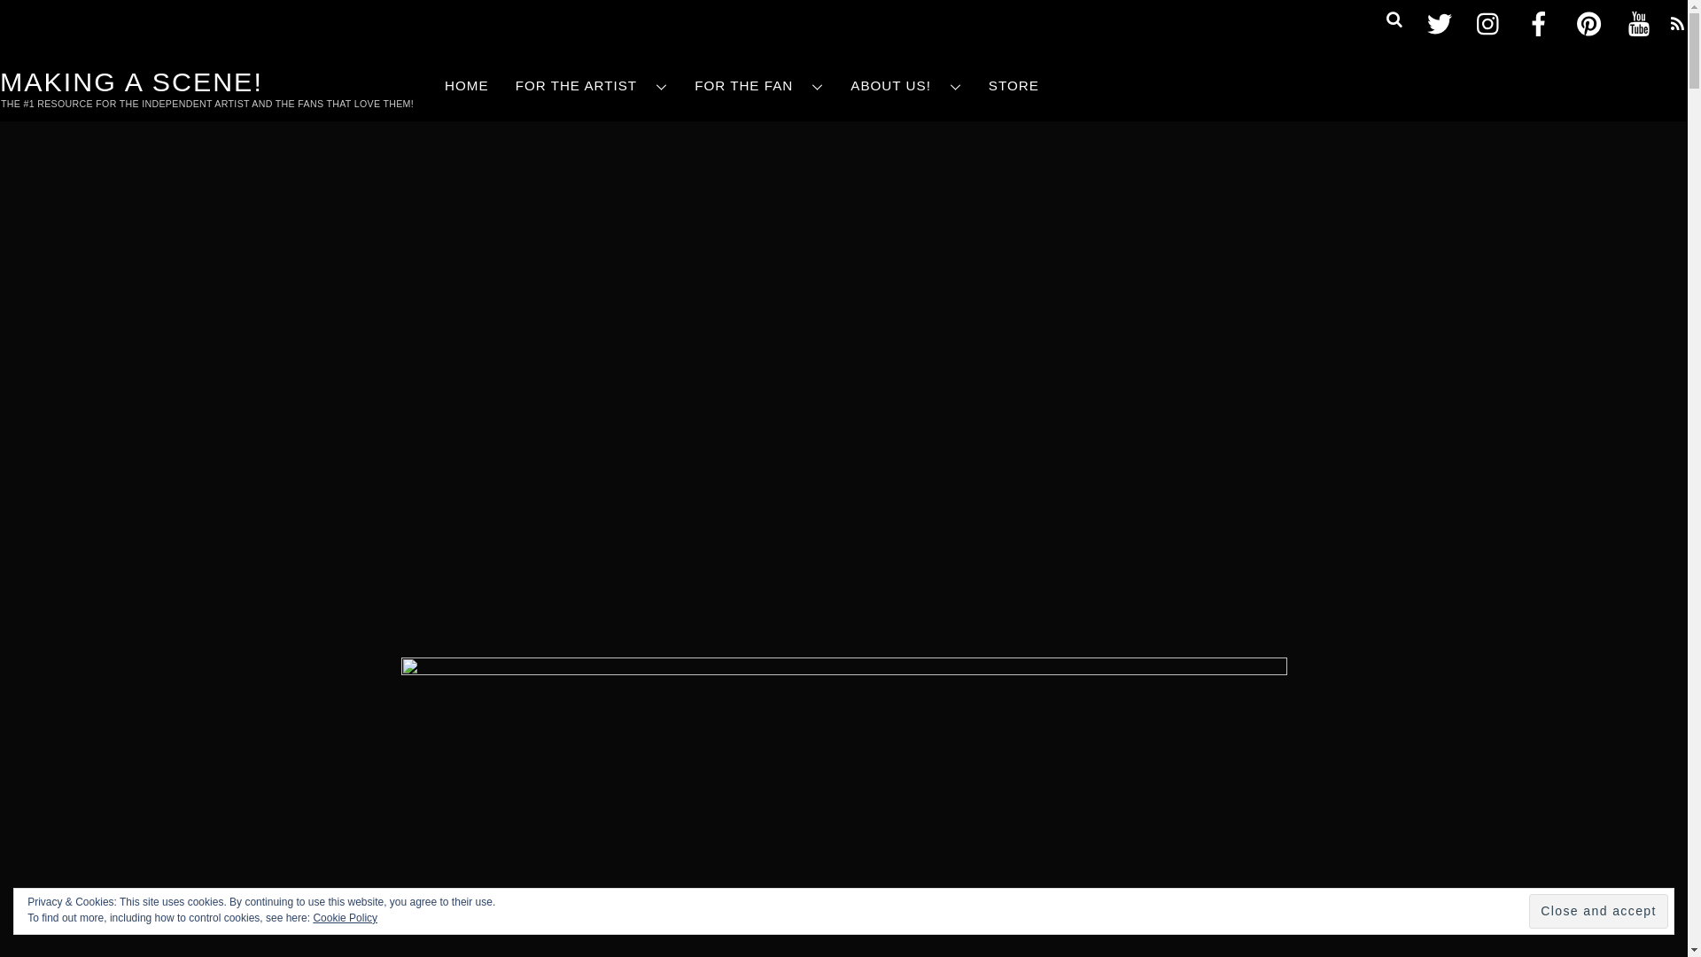  What do you see at coordinates (131, 82) in the screenshot?
I see `Making A Scene!` at bounding box center [131, 82].